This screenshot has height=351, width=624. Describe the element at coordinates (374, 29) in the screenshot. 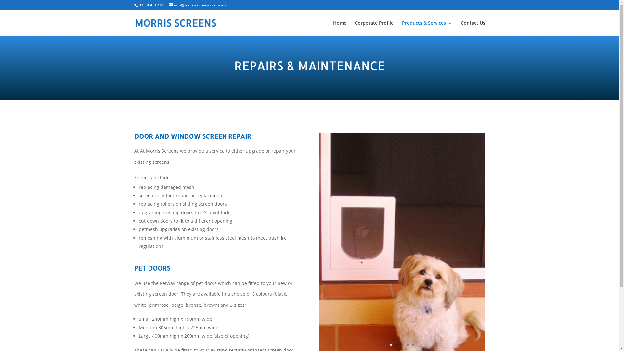

I see `Corporate Profile` at that location.